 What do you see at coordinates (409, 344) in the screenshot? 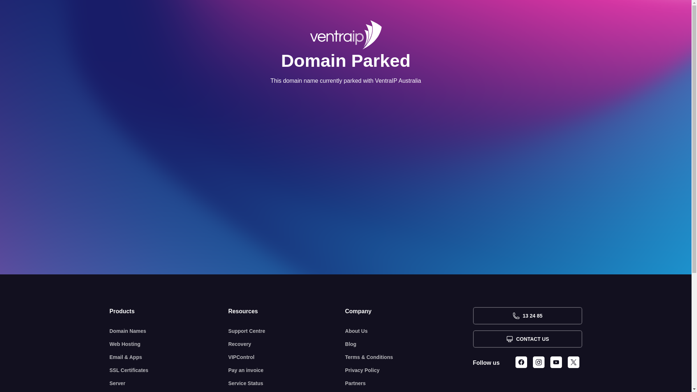
I see `Blog` at bounding box center [409, 344].